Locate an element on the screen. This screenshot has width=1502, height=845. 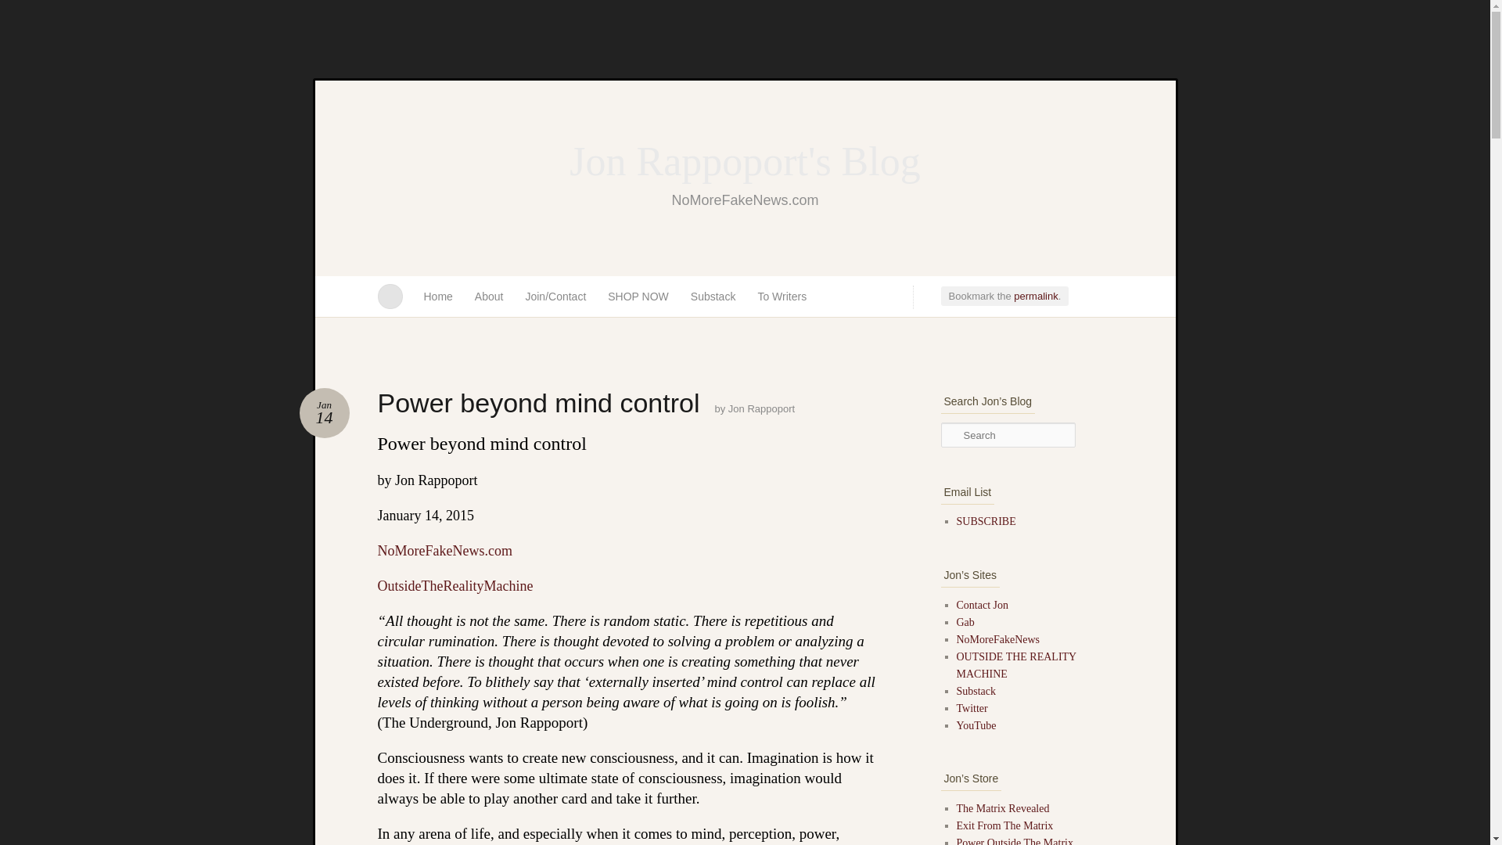
About is located at coordinates (490, 297).